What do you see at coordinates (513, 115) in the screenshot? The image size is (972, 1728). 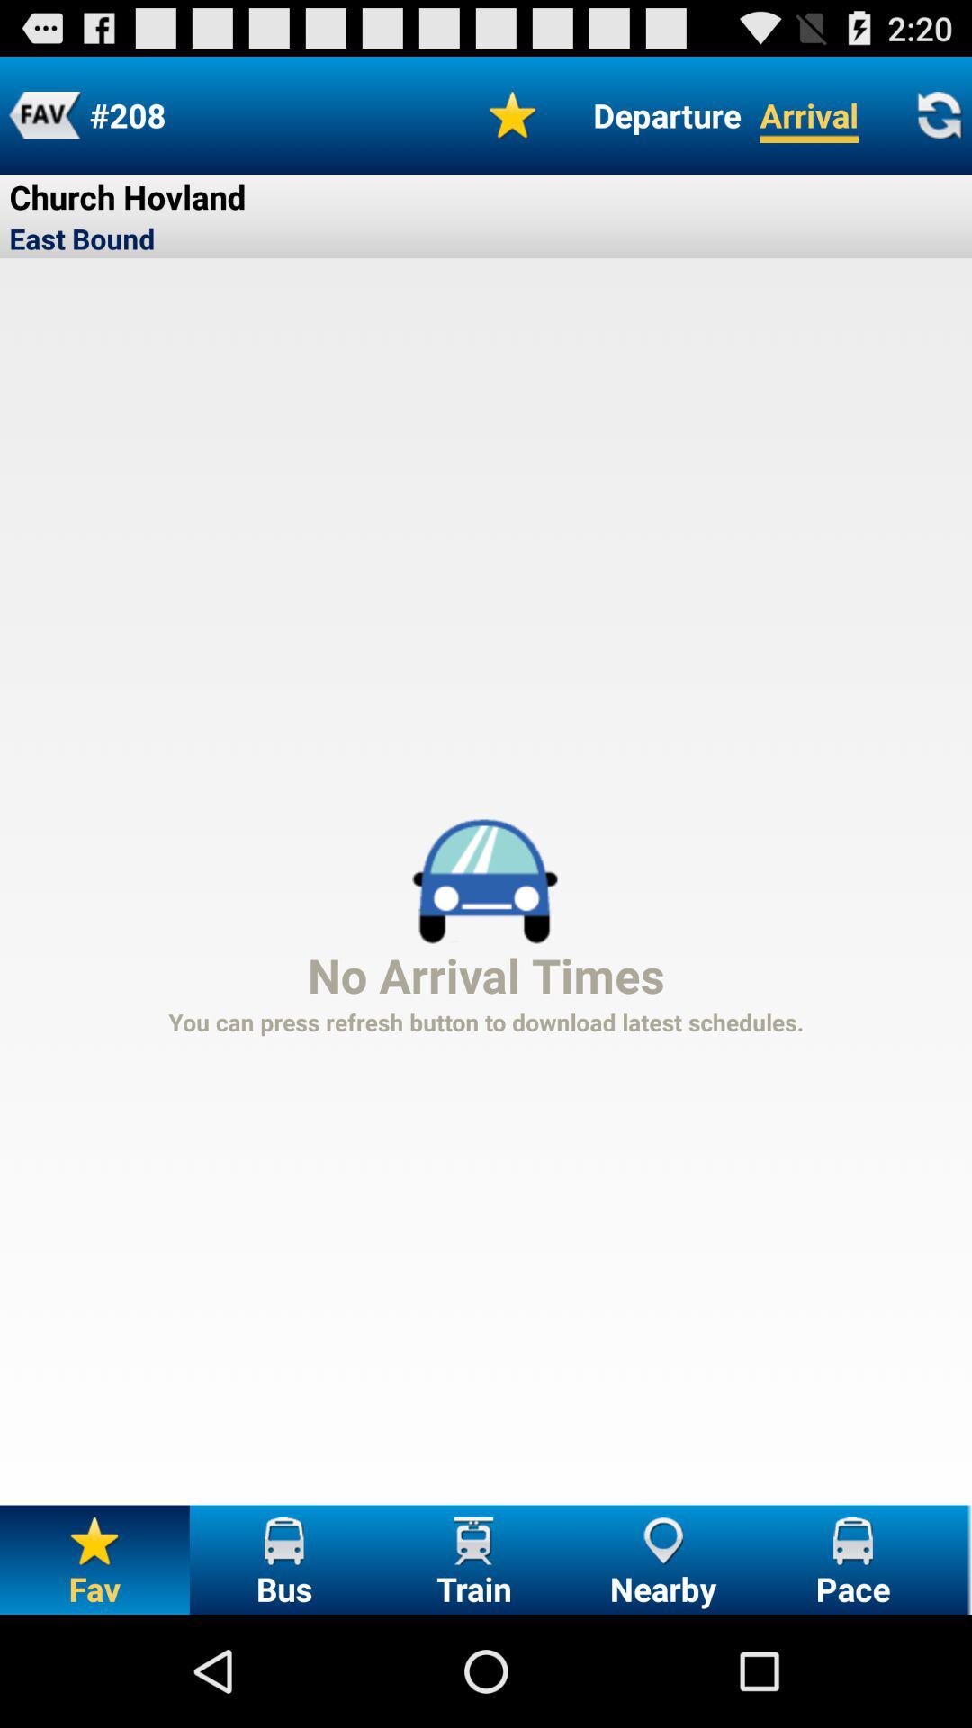 I see `select app to the right of #208 app` at bounding box center [513, 115].